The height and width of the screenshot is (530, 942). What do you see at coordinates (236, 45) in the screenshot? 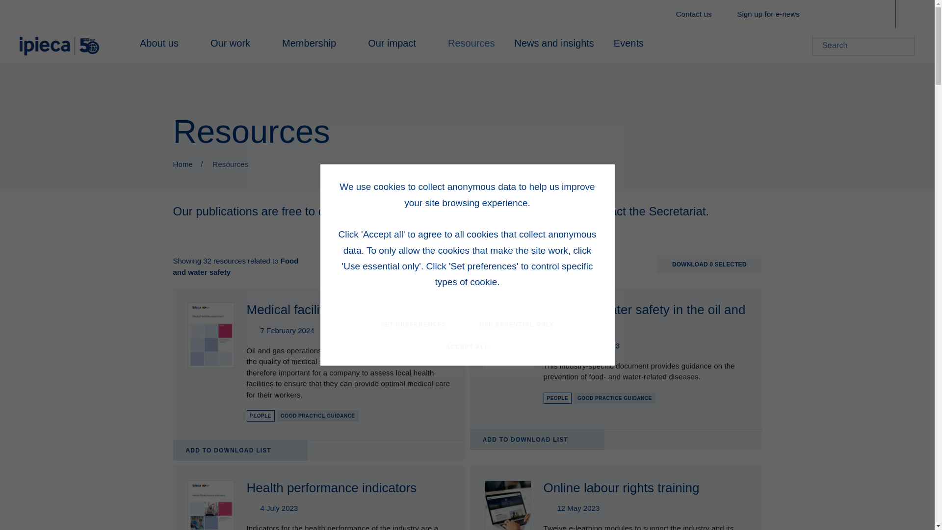
I see `Our work` at bounding box center [236, 45].